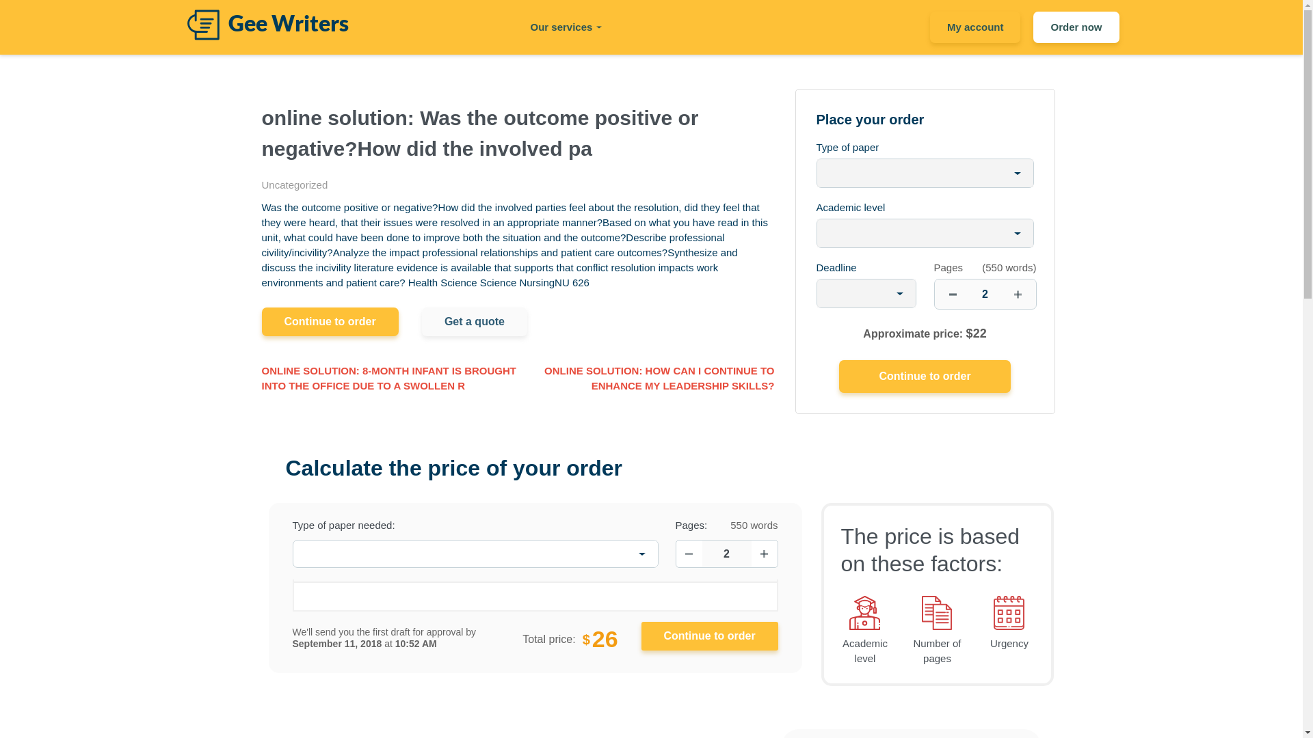  I want to click on Continue to Order, so click(710, 635).